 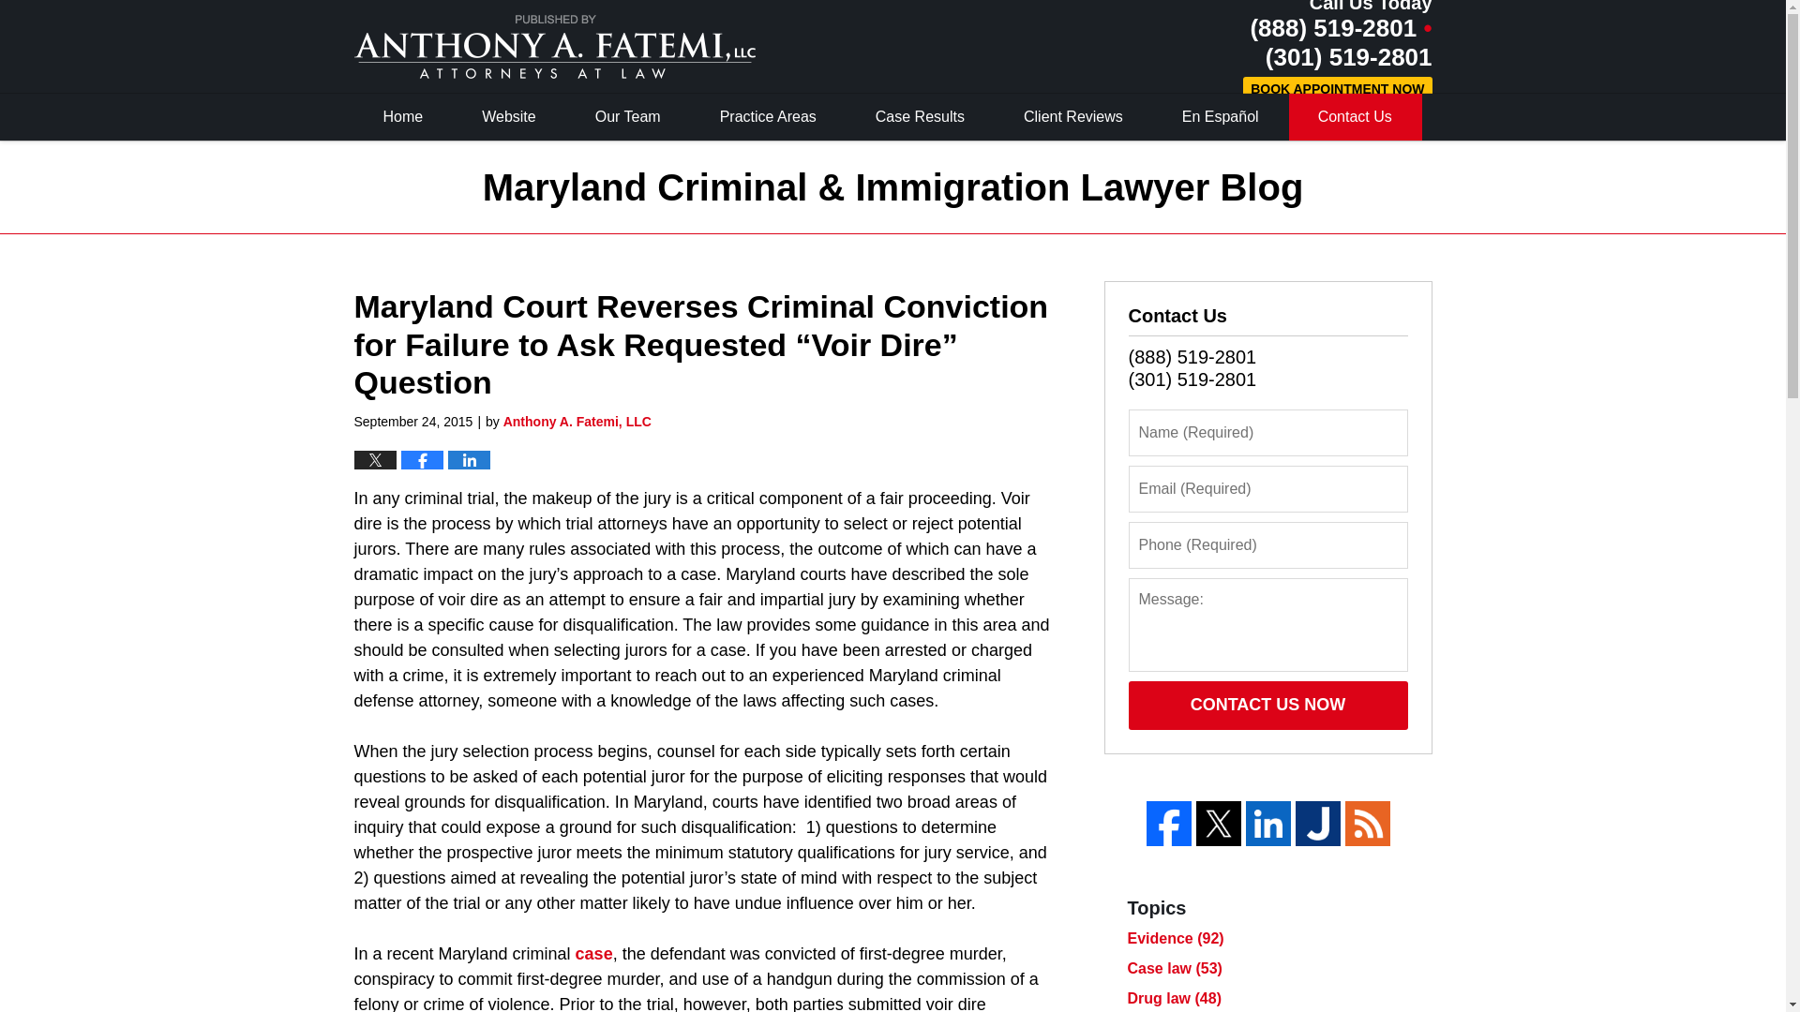 What do you see at coordinates (1267, 545) in the screenshot?
I see `Please enter a valid phone number.` at bounding box center [1267, 545].